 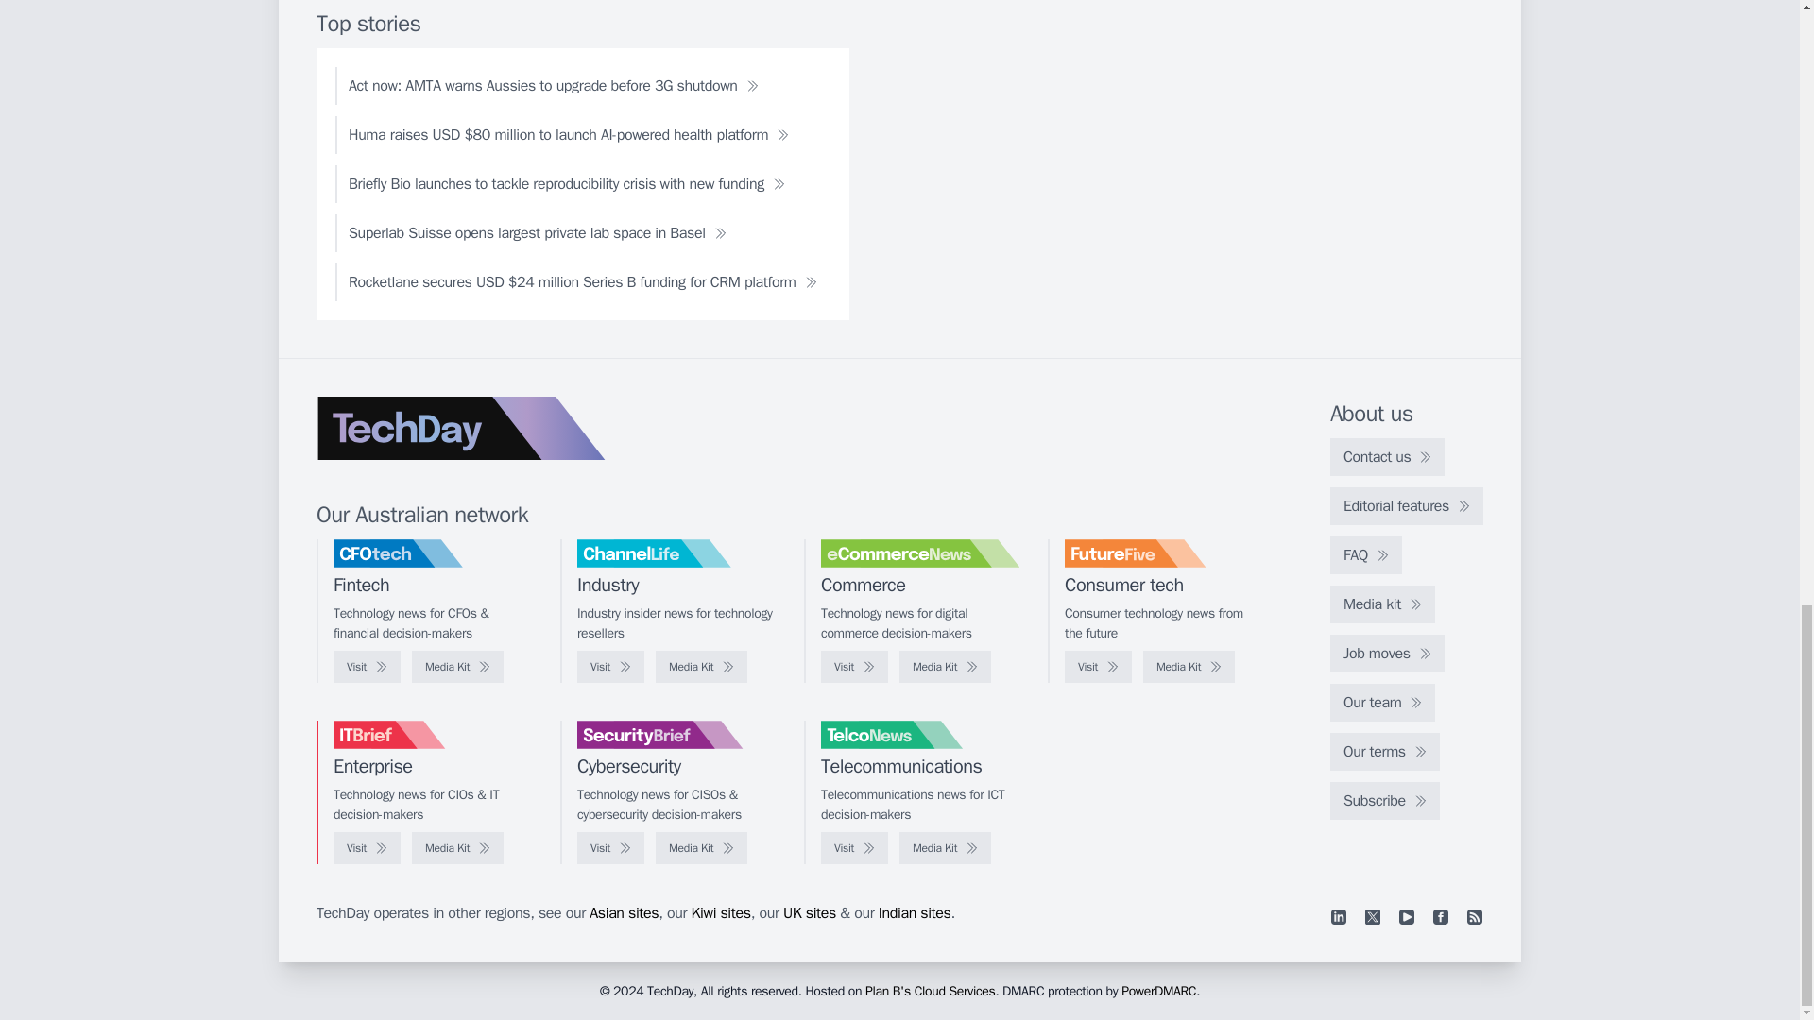 What do you see at coordinates (367, 667) in the screenshot?
I see `Visit` at bounding box center [367, 667].